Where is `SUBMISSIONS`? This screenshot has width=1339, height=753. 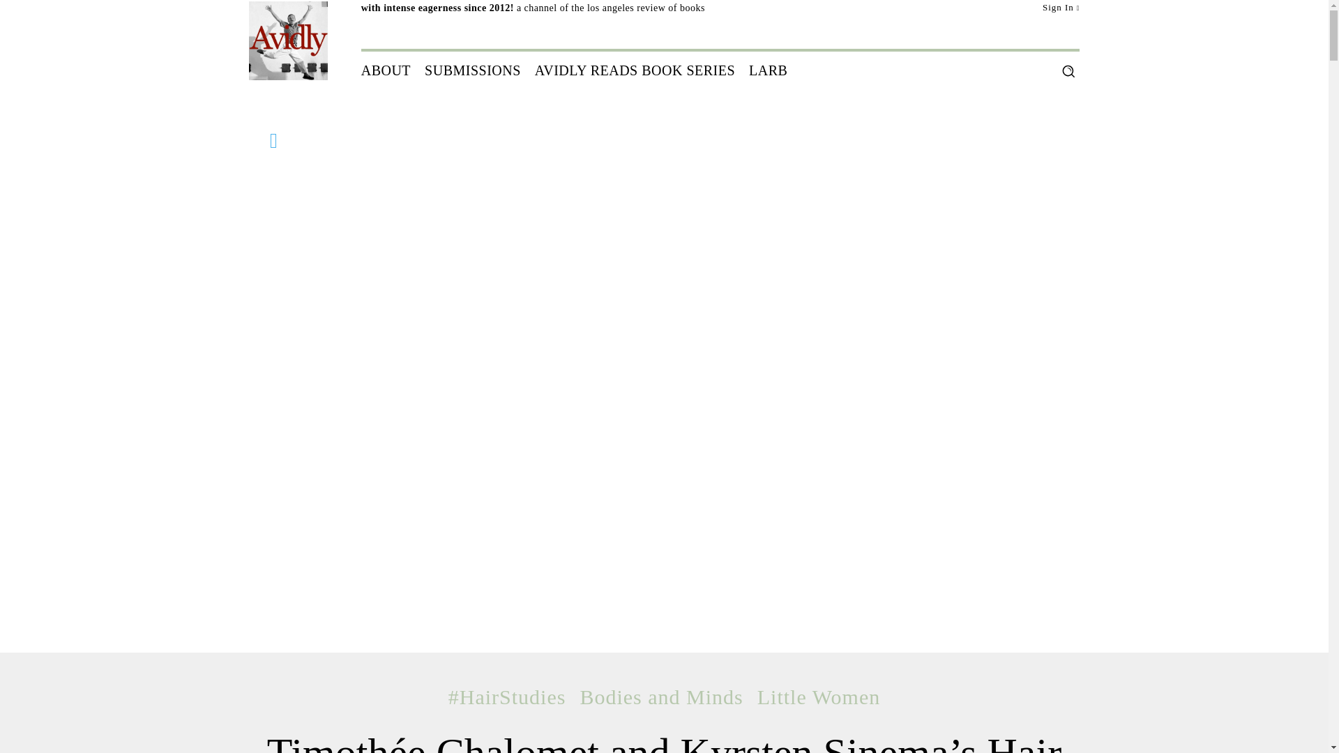
SUBMISSIONS is located at coordinates (473, 70).